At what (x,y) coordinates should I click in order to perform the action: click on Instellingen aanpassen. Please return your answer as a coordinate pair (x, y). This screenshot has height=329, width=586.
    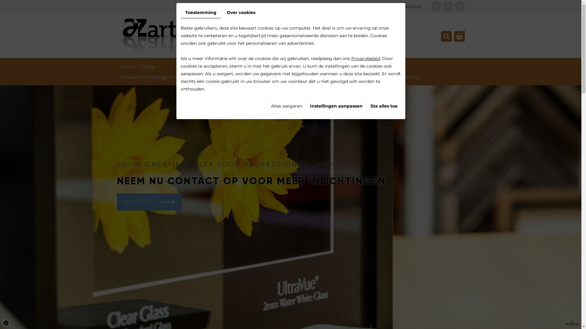
    Looking at the image, I should click on (336, 106).